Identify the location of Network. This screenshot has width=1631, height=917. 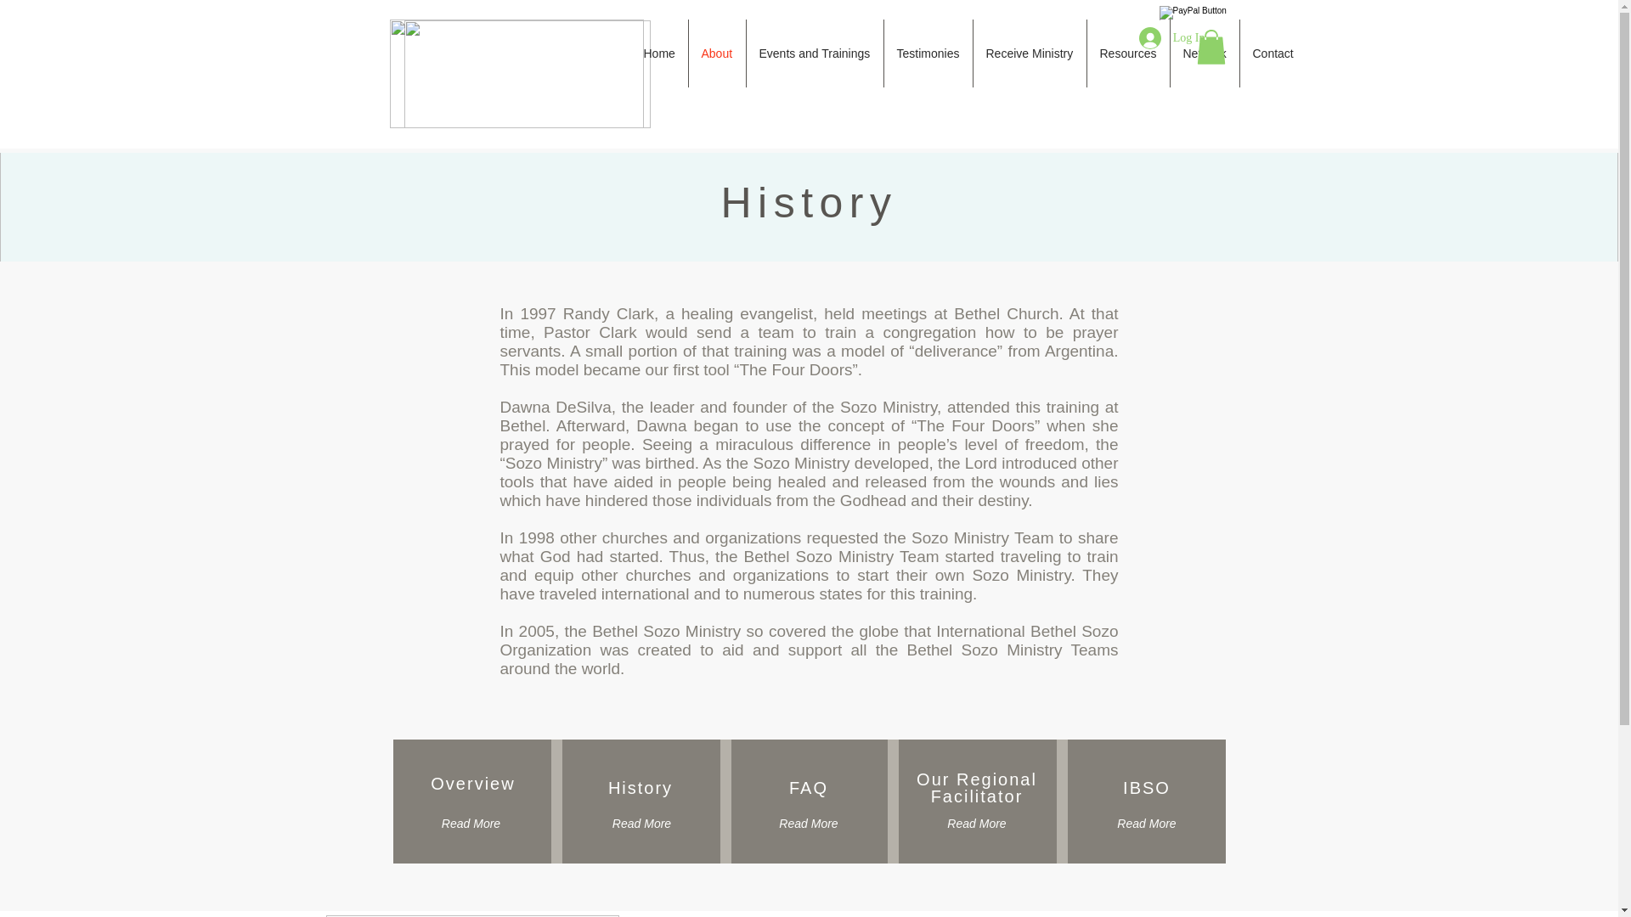
(1205, 53).